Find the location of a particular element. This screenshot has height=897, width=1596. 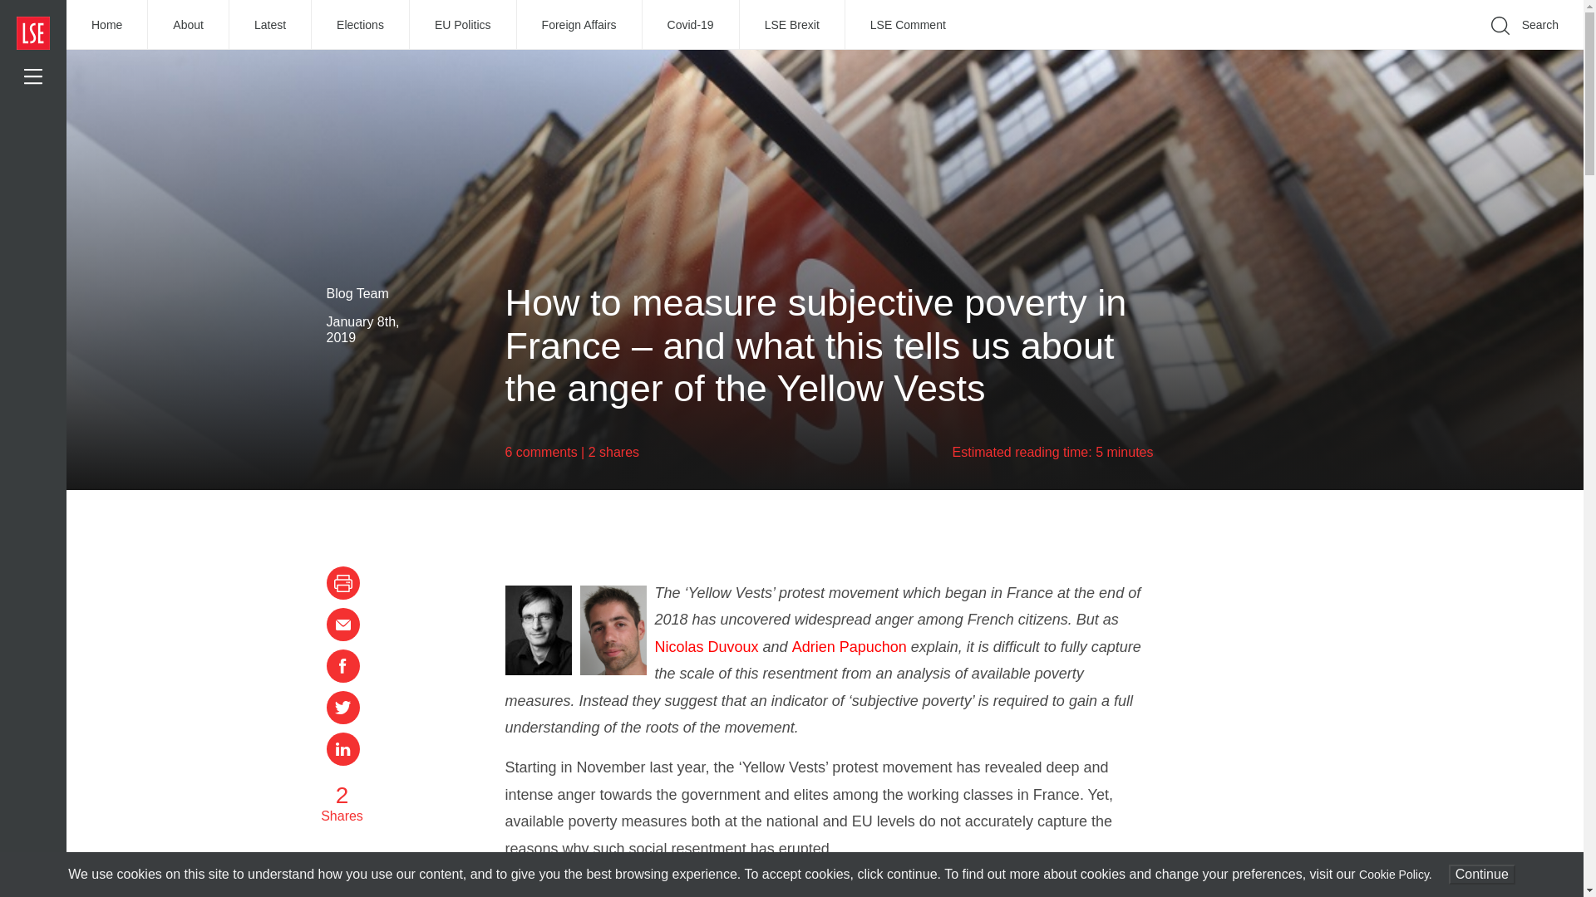

Foreign Affairs is located at coordinates (580, 25).